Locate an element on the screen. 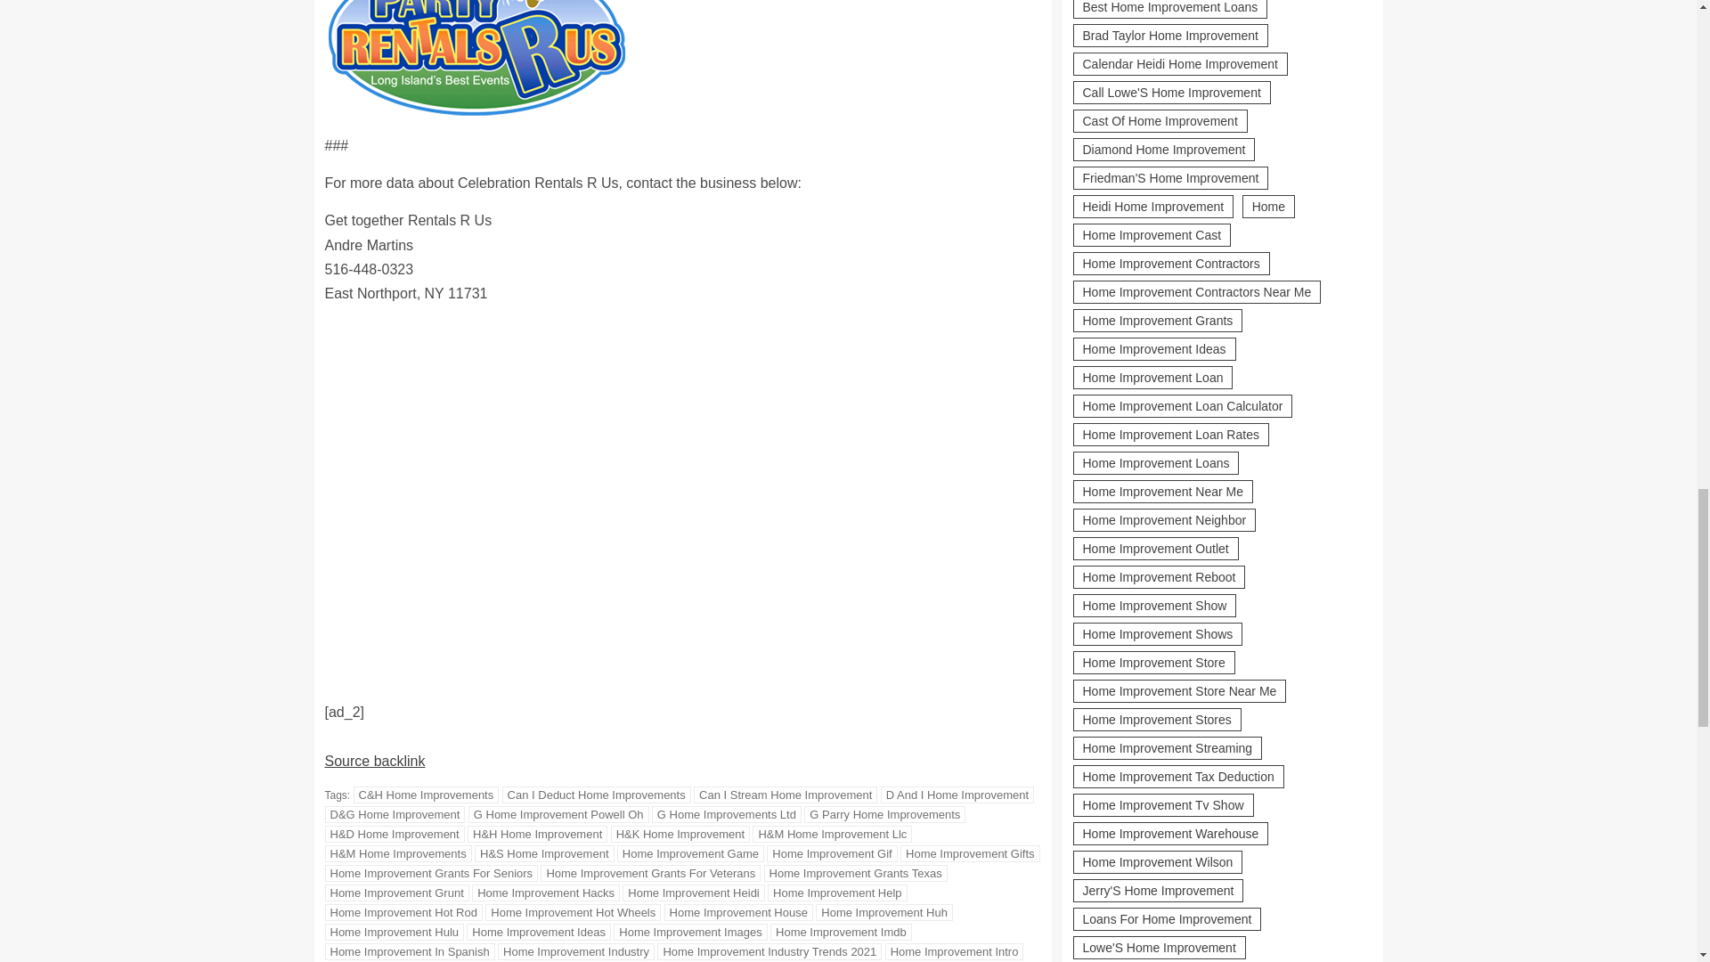  Can I Stream Home Improvement is located at coordinates (786, 795).